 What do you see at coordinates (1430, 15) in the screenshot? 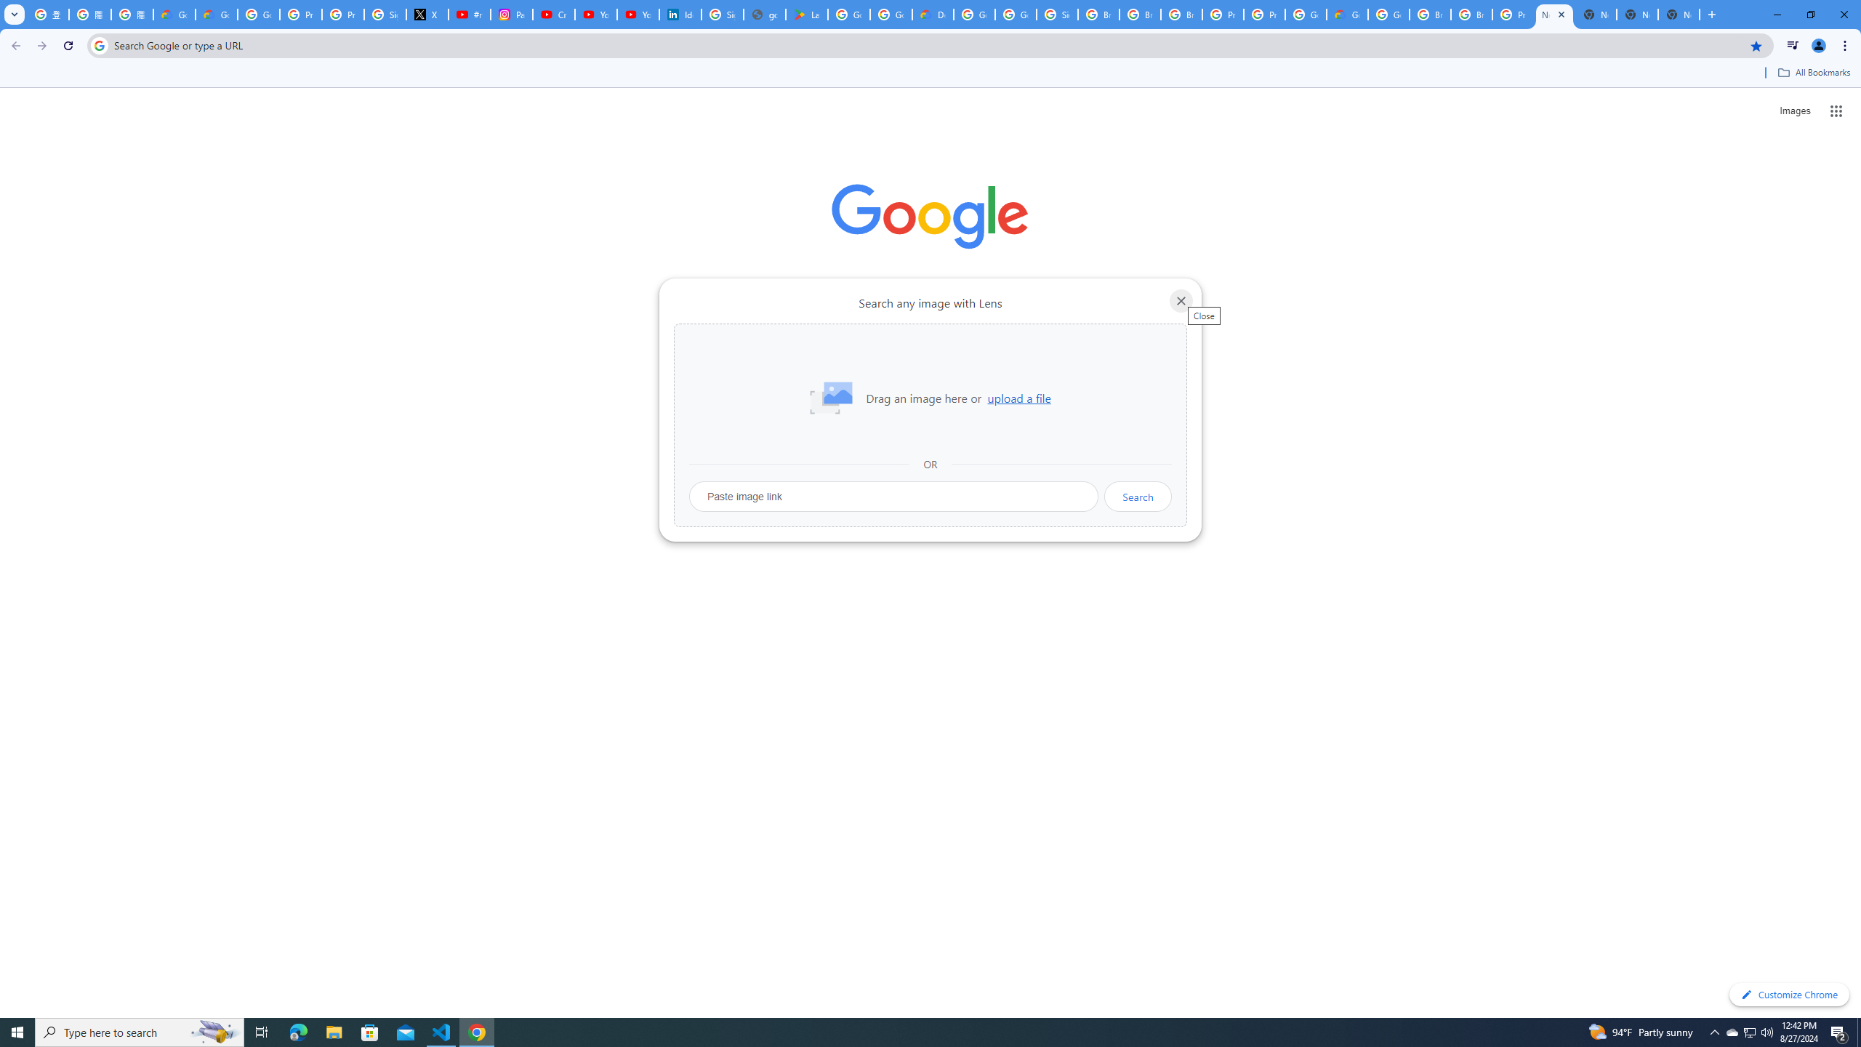
I see `Browse Chrome as a guest - Computer - Google Chrome Help` at bounding box center [1430, 15].